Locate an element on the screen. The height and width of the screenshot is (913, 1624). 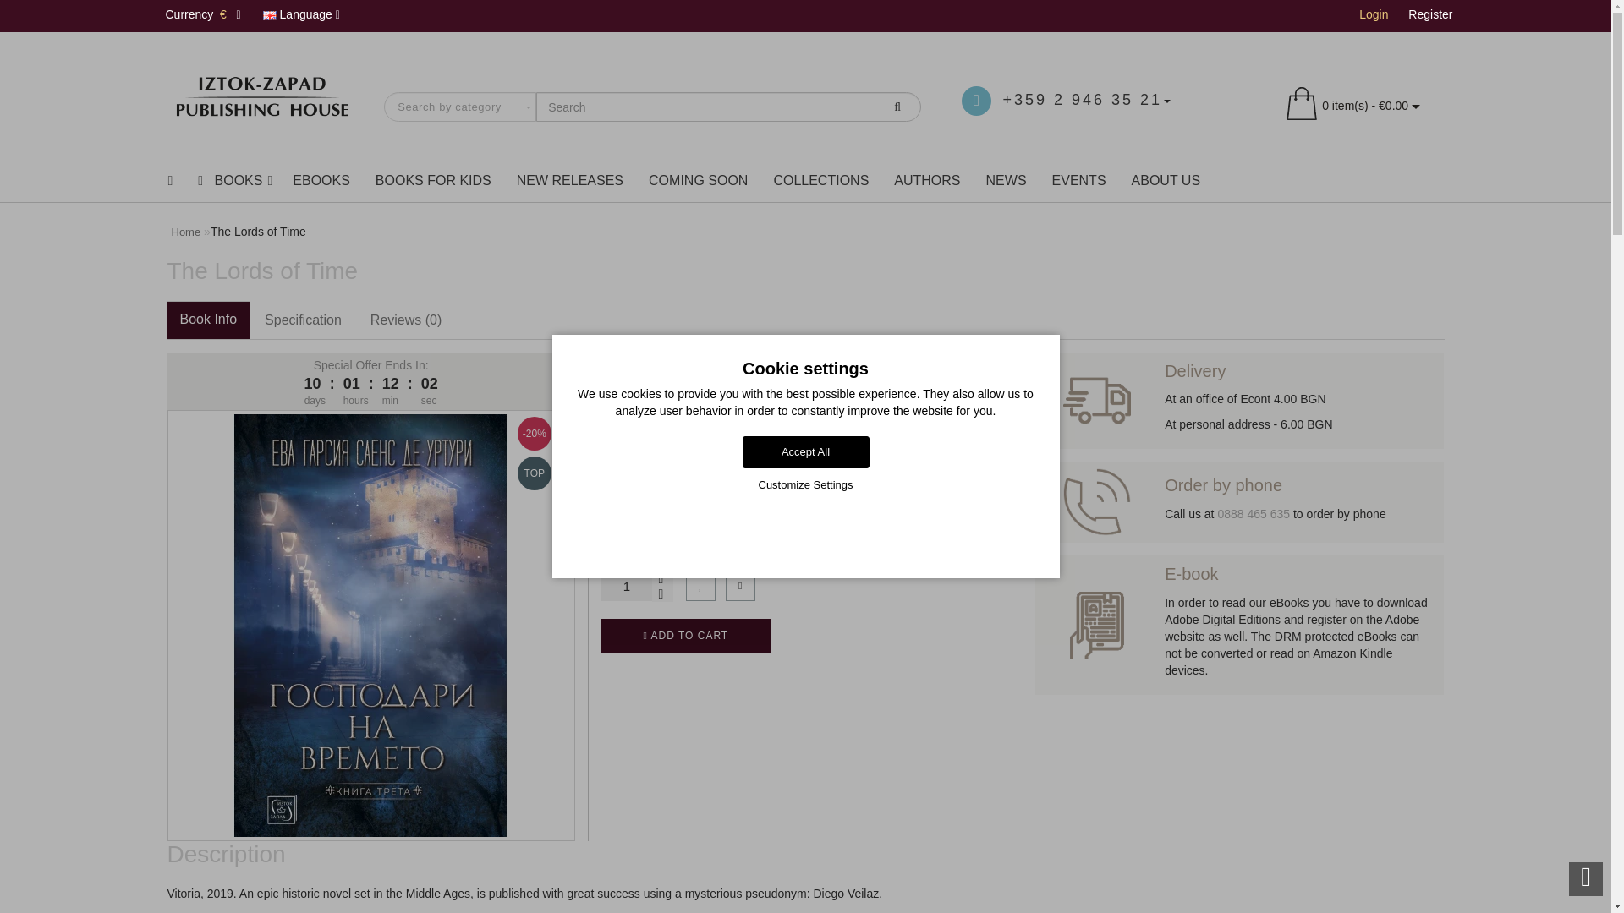
   BOOKS is located at coordinates (232, 181).